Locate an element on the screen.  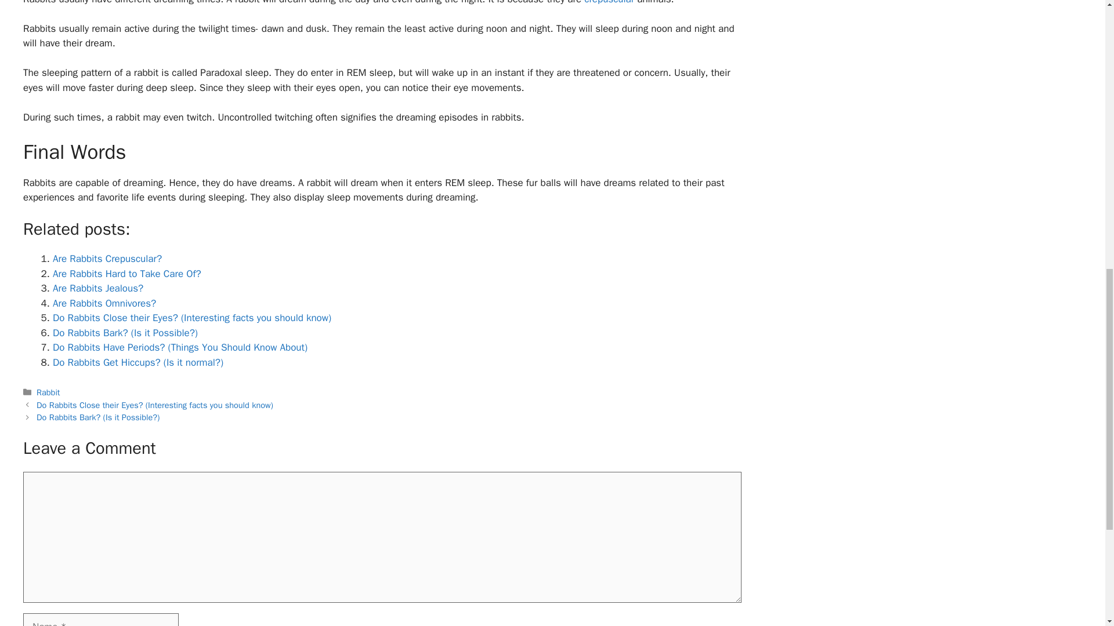
Are Rabbits Crepuscular? is located at coordinates (107, 259).